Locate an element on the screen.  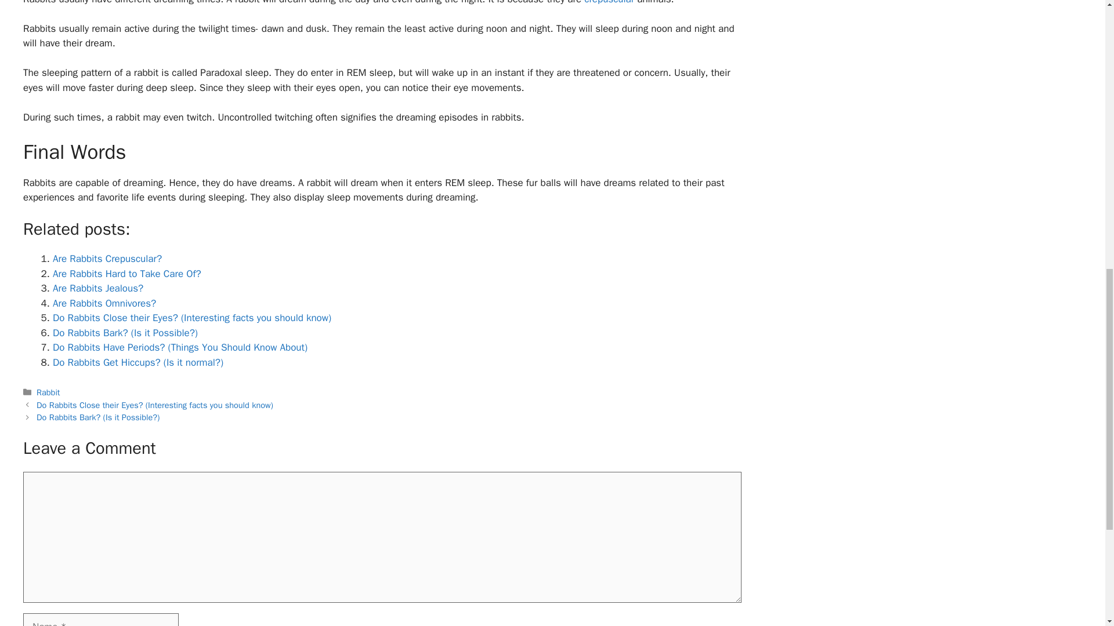
Are Rabbits Crepuscular? is located at coordinates (107, 259).